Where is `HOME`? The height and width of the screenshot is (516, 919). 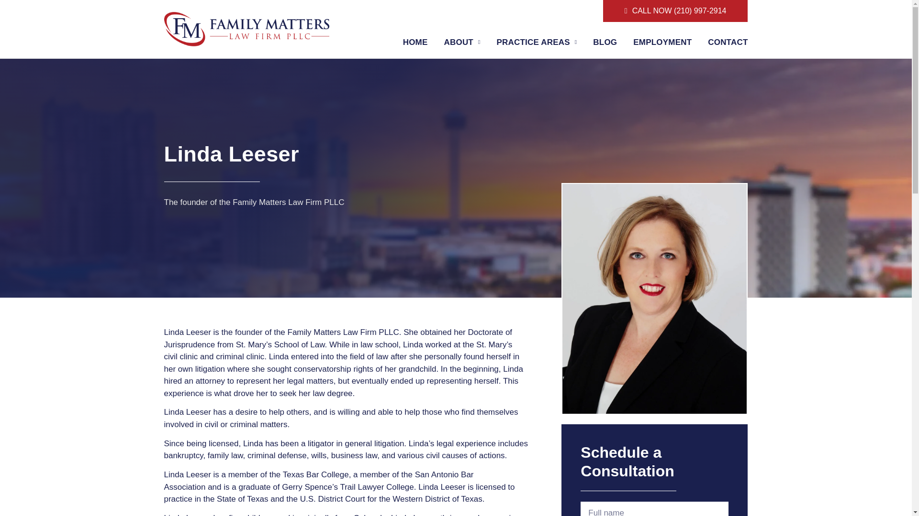
HOME is located at coordinates (415, 42).